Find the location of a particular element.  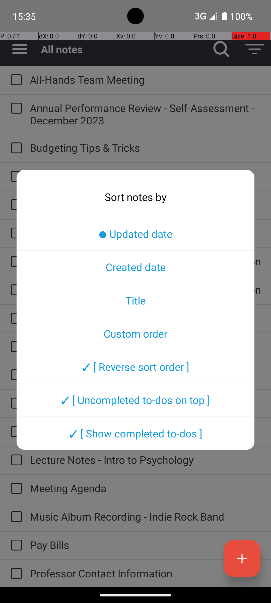

Eco-Friendly Cleaning Products is located at coordinates (146, 233).